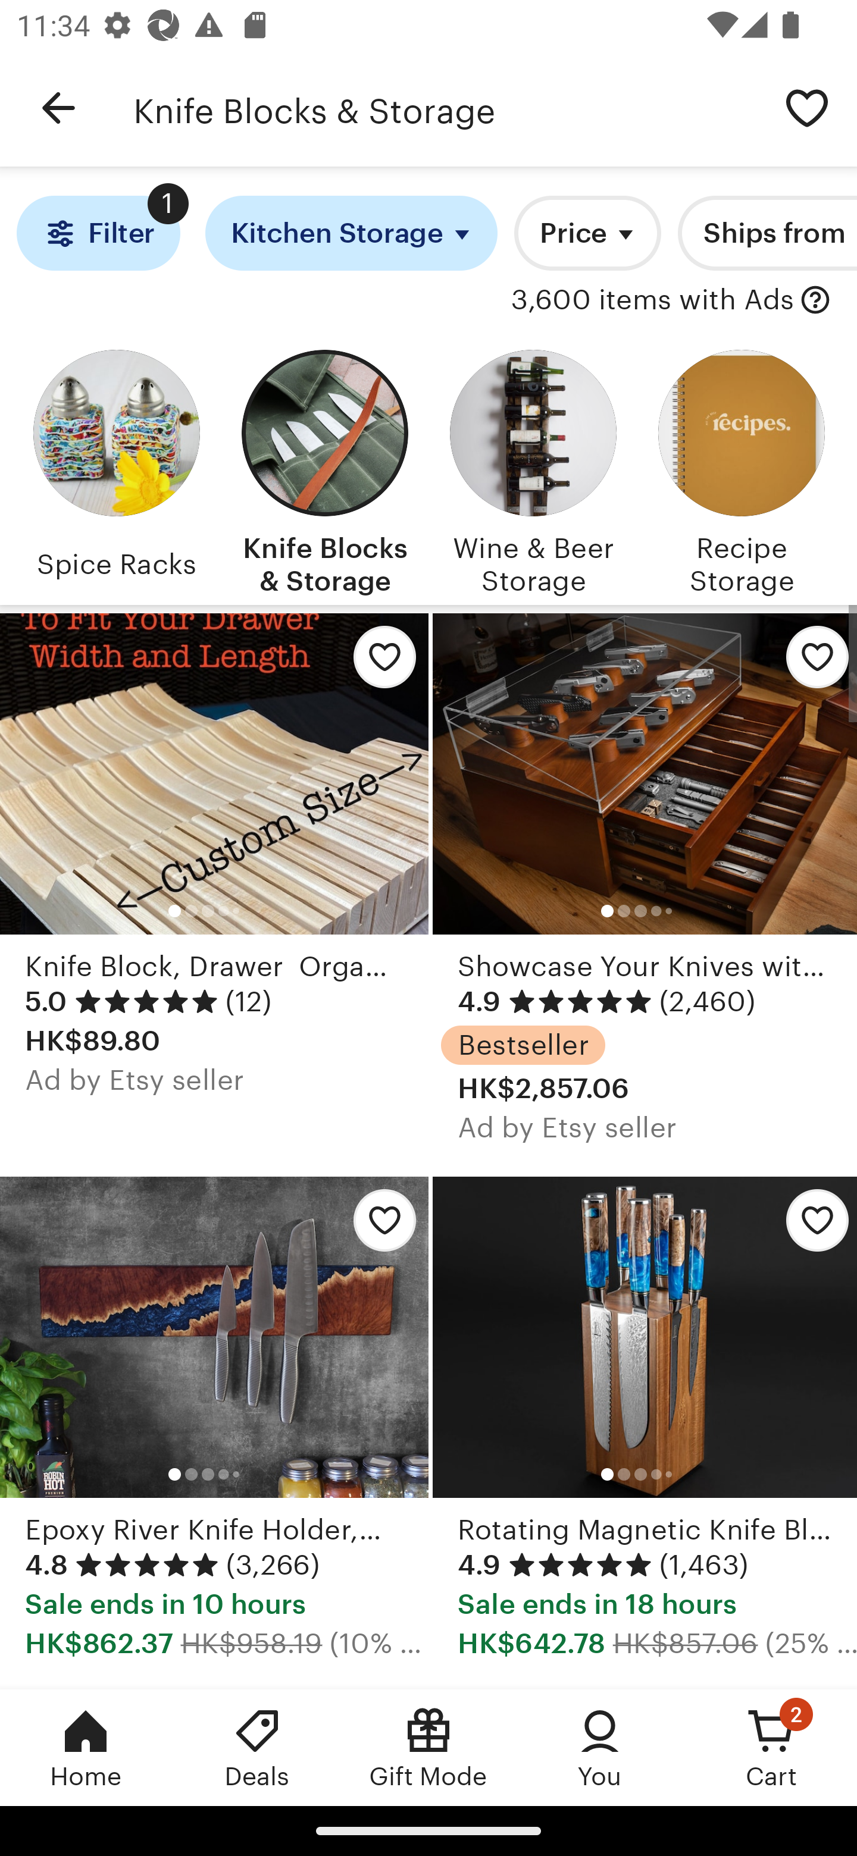 This screenshot has height=1856, width=857. Describe the element at coordinates (588, 233) in the screenshot. I see `Price` at that location.